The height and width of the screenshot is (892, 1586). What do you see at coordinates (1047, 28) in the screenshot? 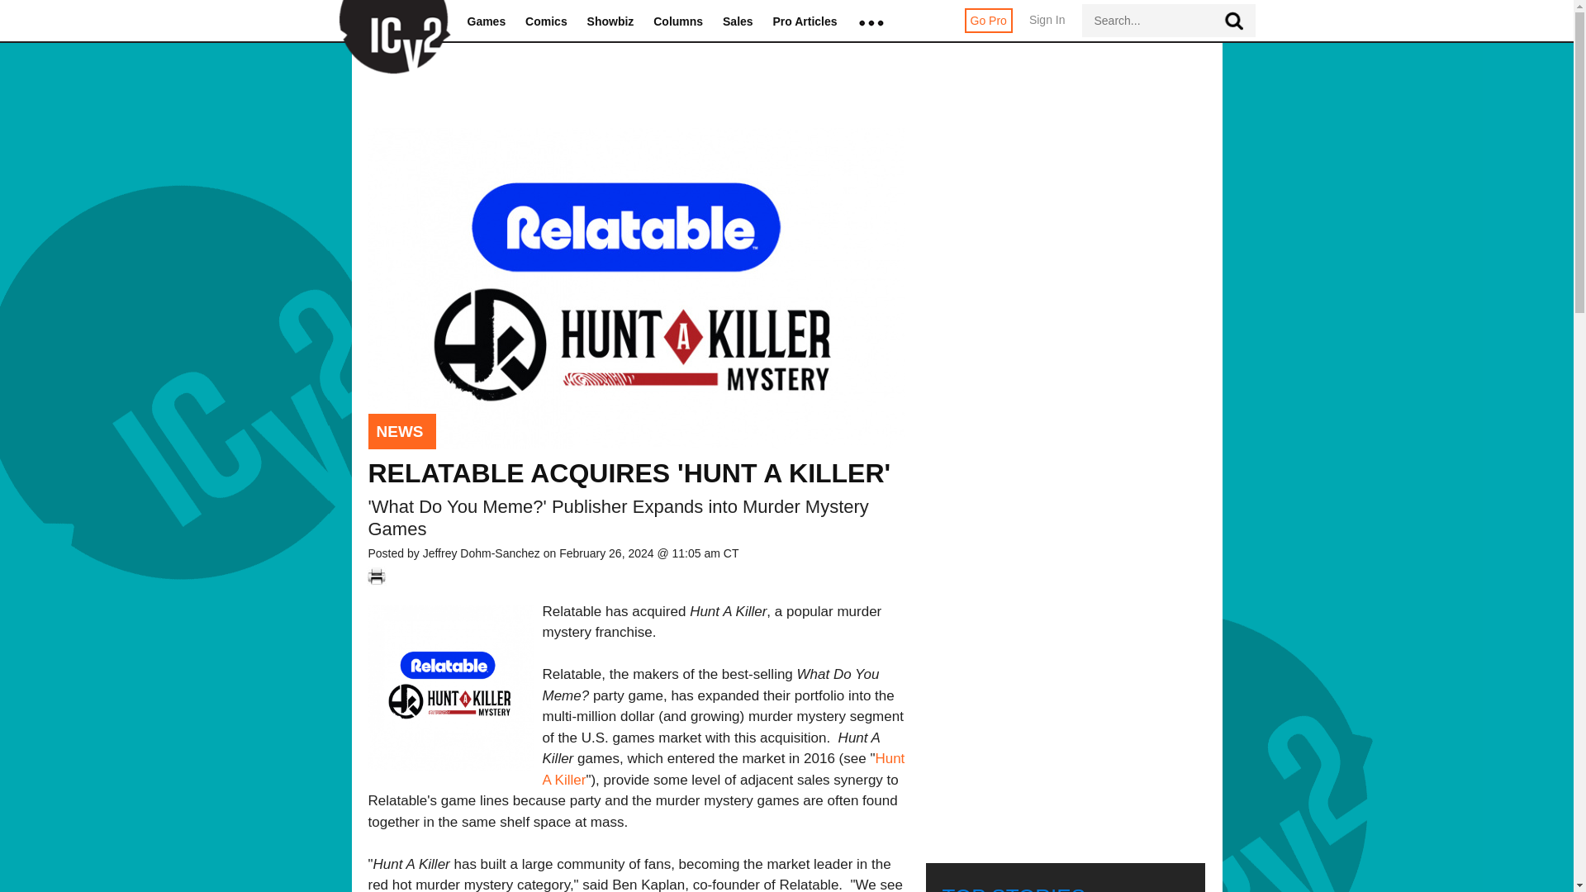
I see `Sign In` at bounding box center [1047, 28].